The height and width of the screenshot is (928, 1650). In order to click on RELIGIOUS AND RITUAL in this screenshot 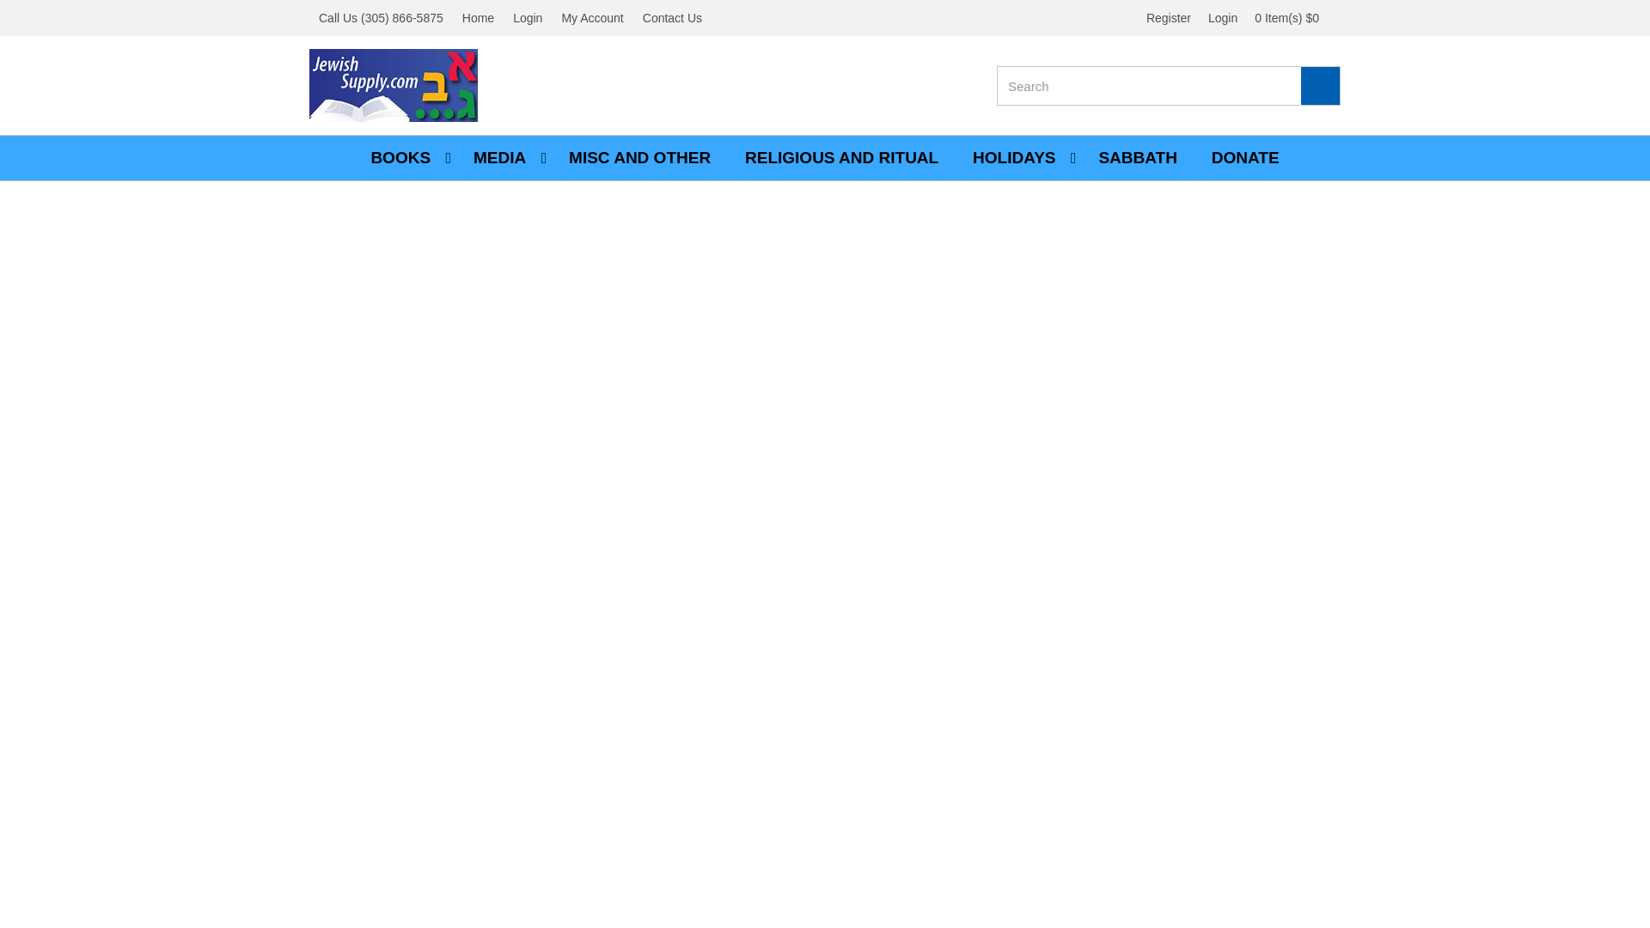, I will do `click(840, 157)`.